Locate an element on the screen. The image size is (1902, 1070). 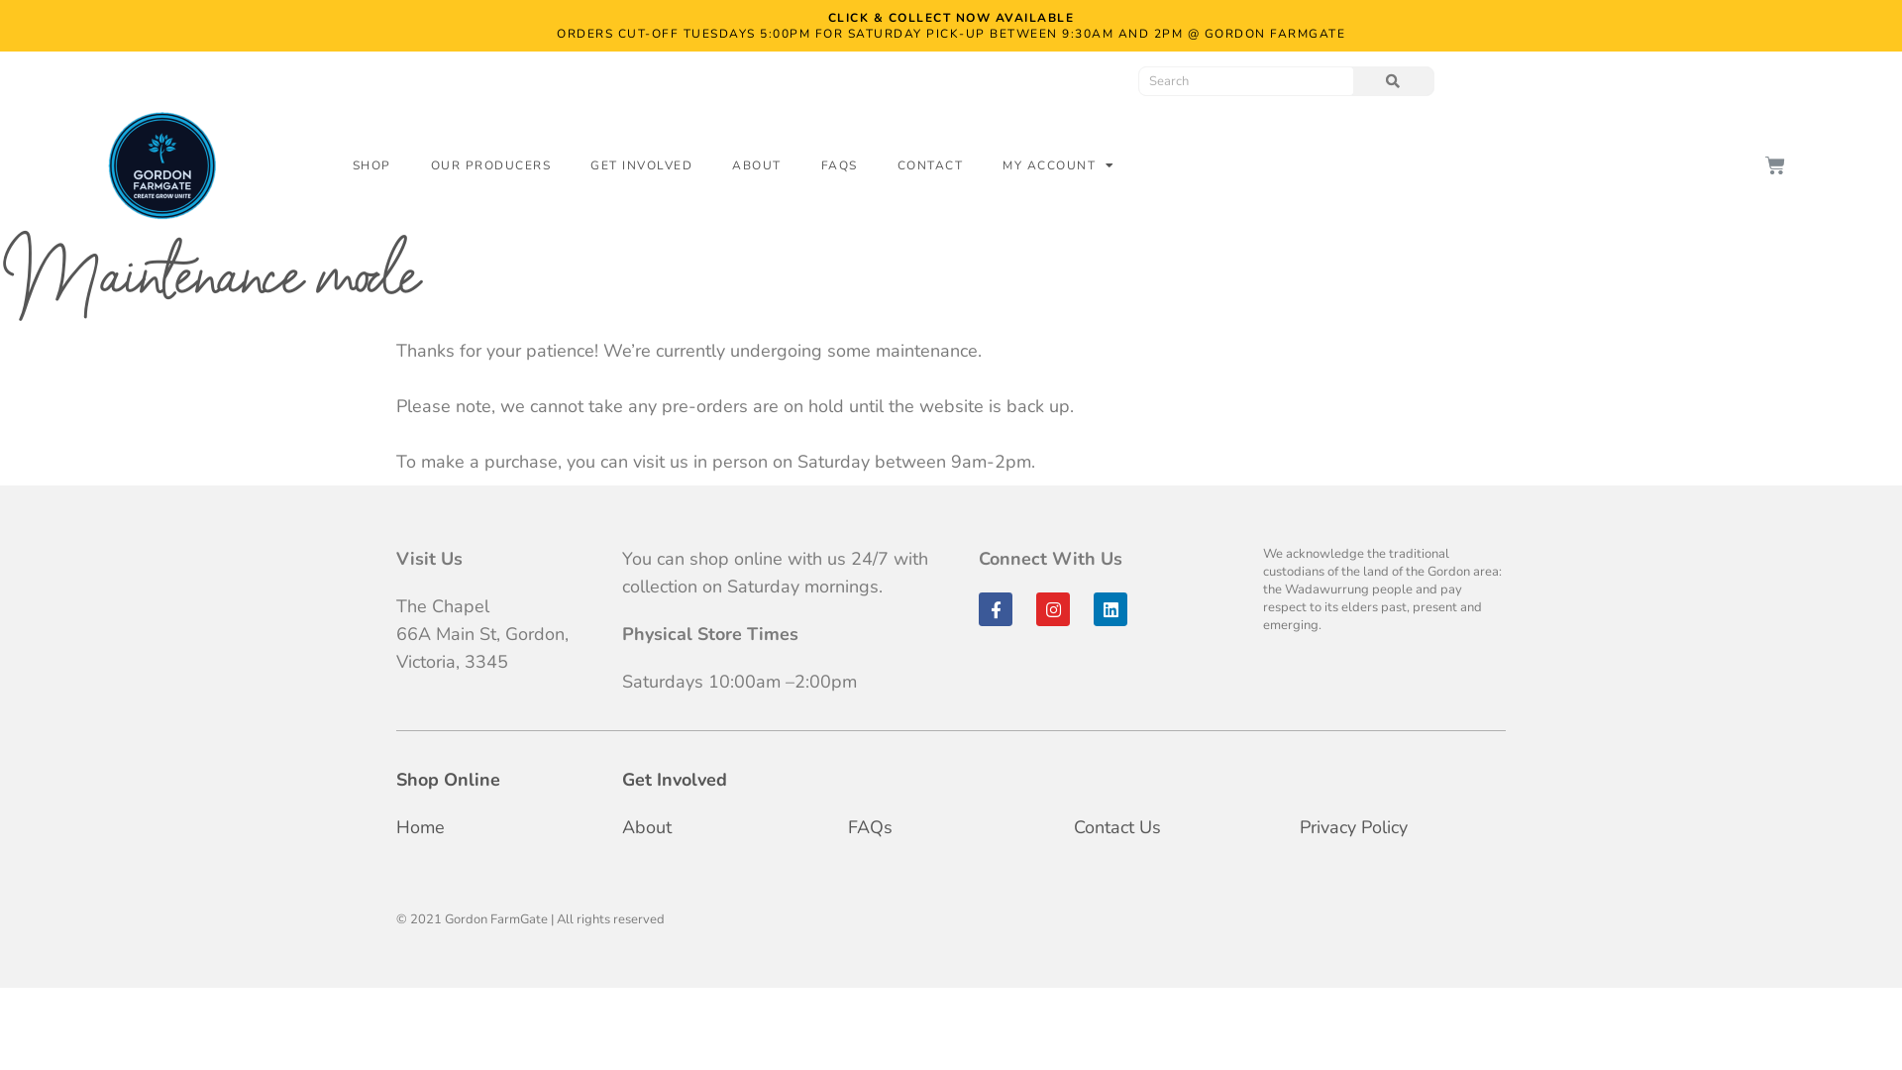
GET INVOLVED is located at coordinates (642, 165).